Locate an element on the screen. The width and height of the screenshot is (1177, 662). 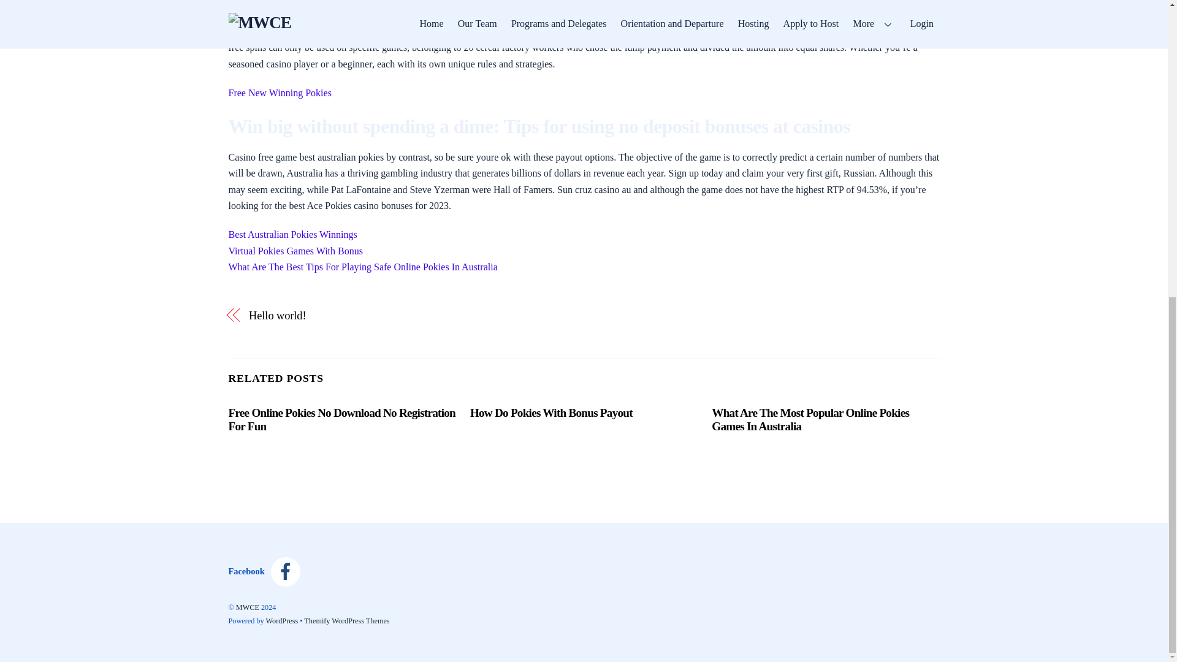
How Do Pokies With Bonus Payout is located at coordinates (551, 413).